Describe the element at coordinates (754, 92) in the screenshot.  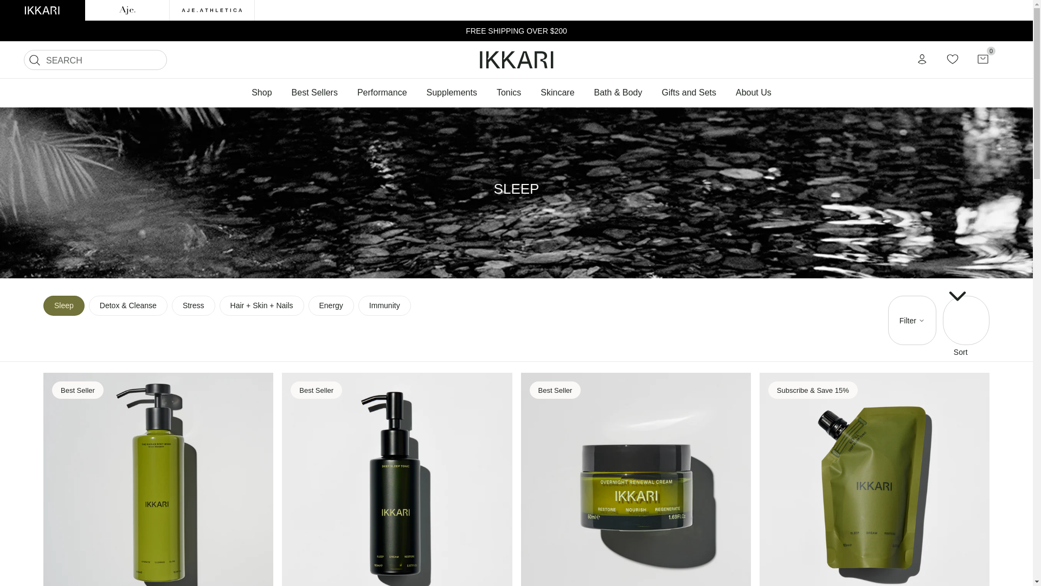
I see `About Us` at that location.